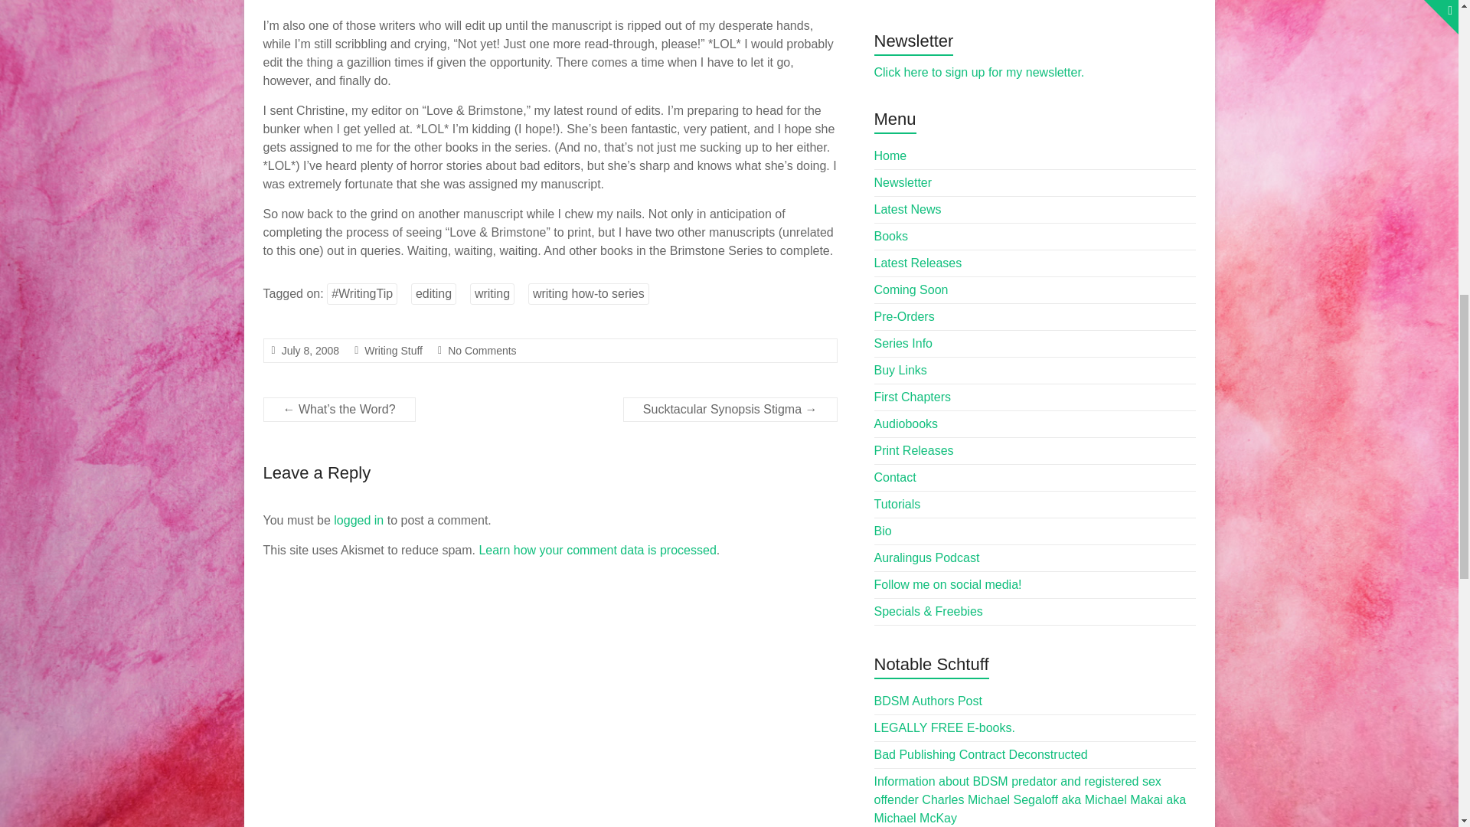 The image size is (1470, 827). Describe the element at coordinates (433, 294) in the screenshot. I see `editing` at that location.